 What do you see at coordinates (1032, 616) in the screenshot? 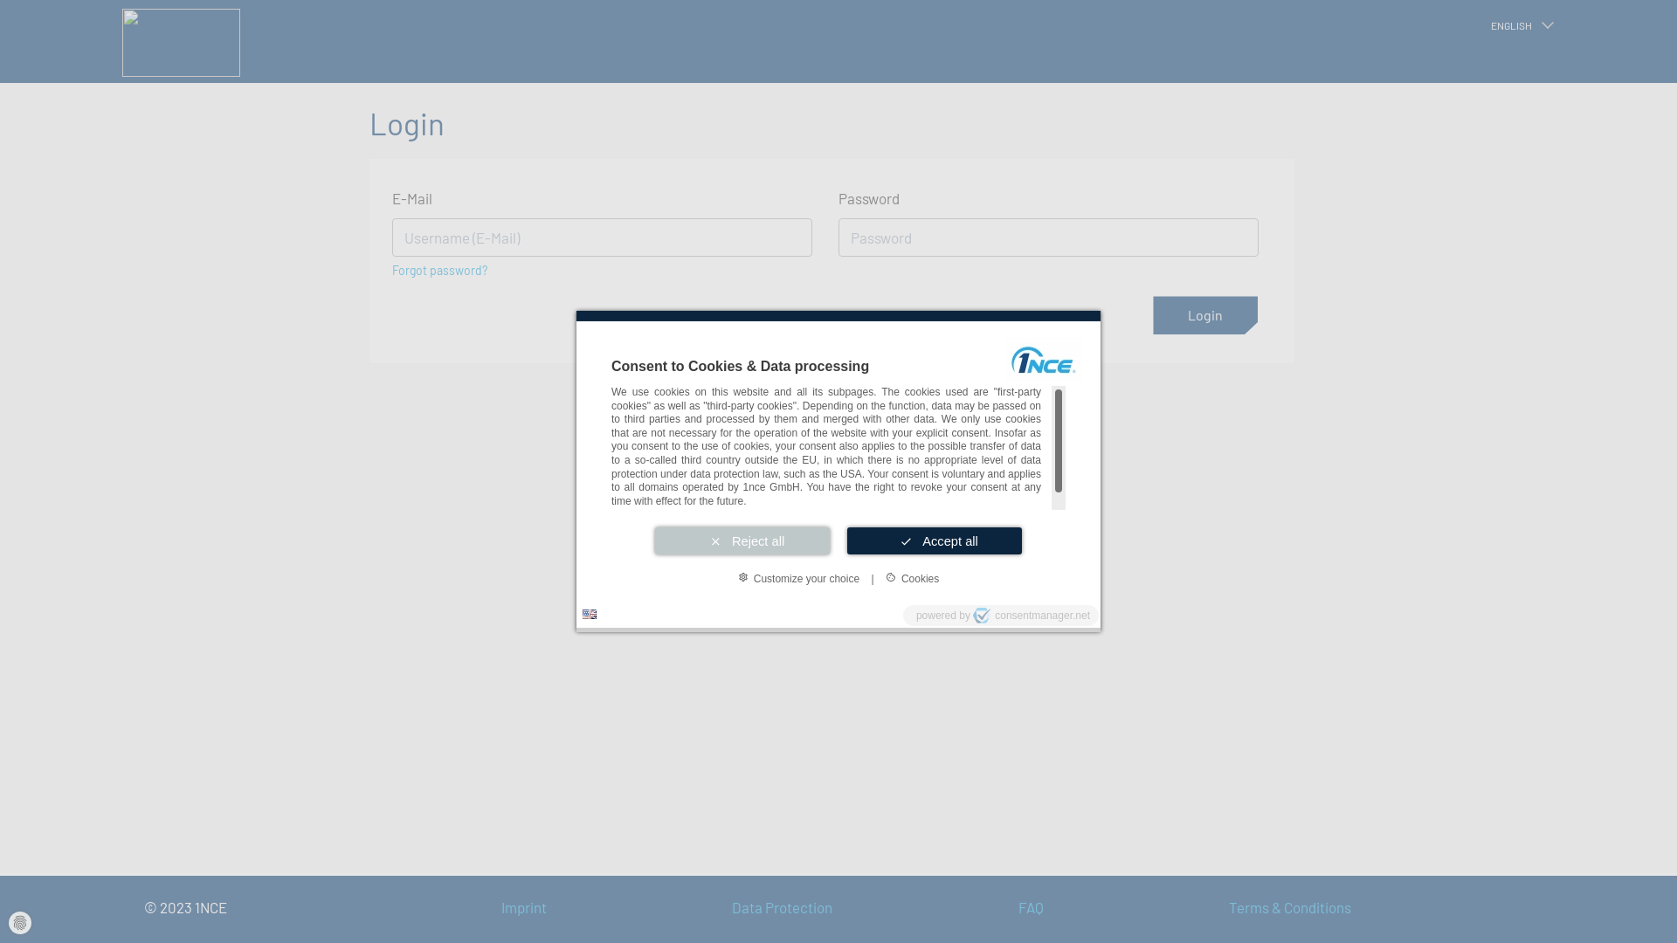
I see `consentmanager.net` at bounding box center [1032, 616].